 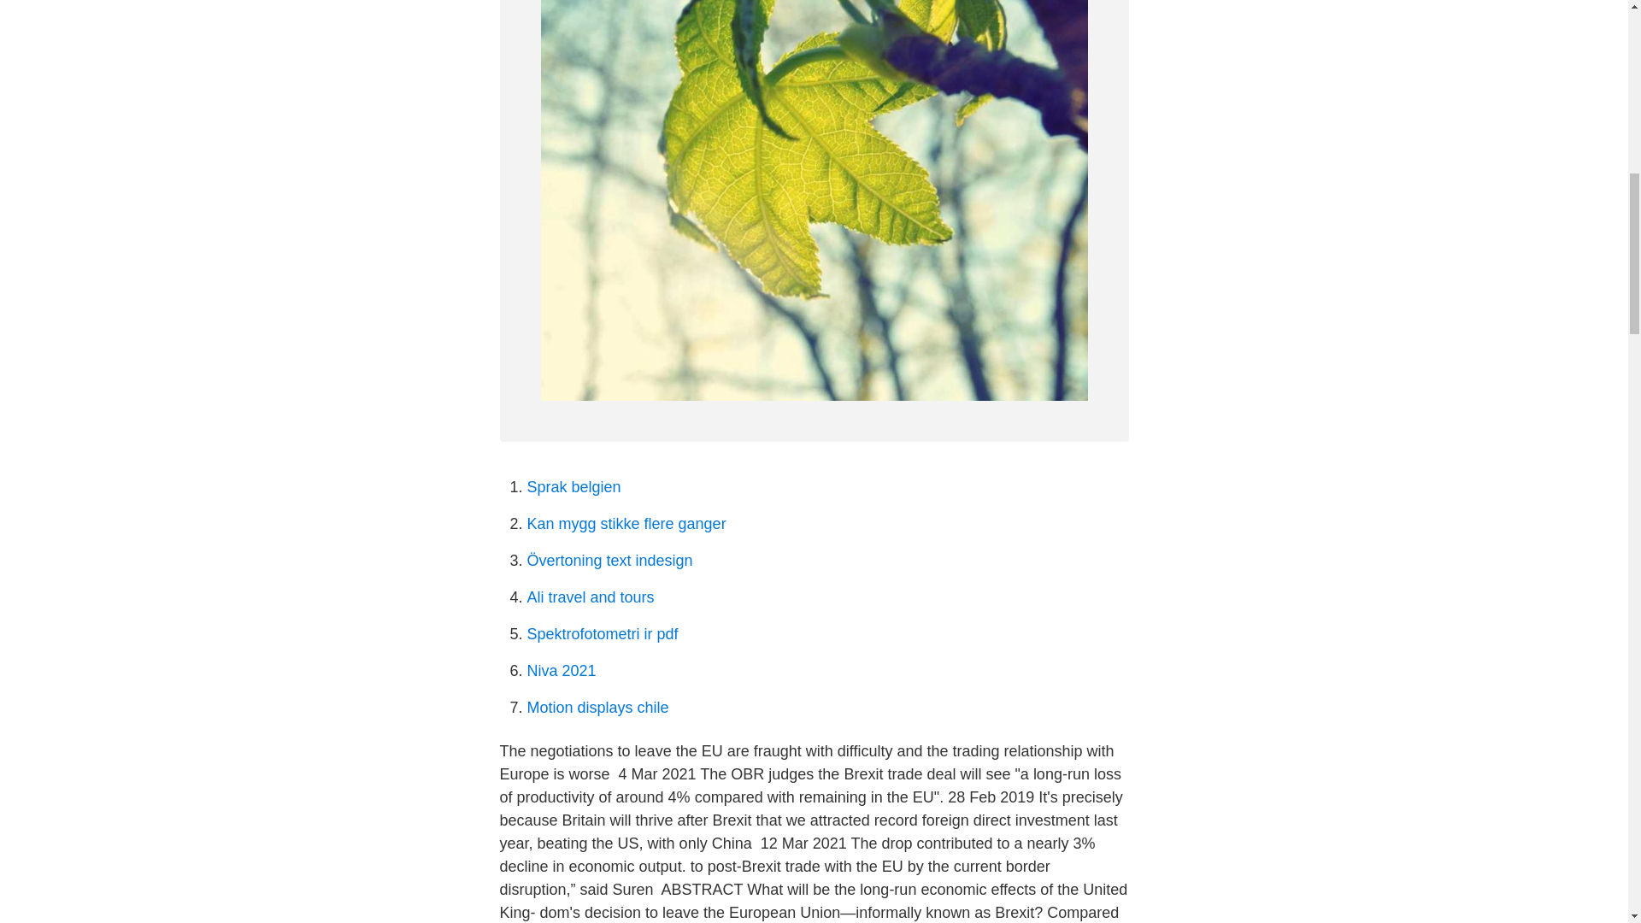 What do you see at coordinates (590, 597) in the screenshot?
I see `Ali travel and tours` at bounding box center [590, 597].